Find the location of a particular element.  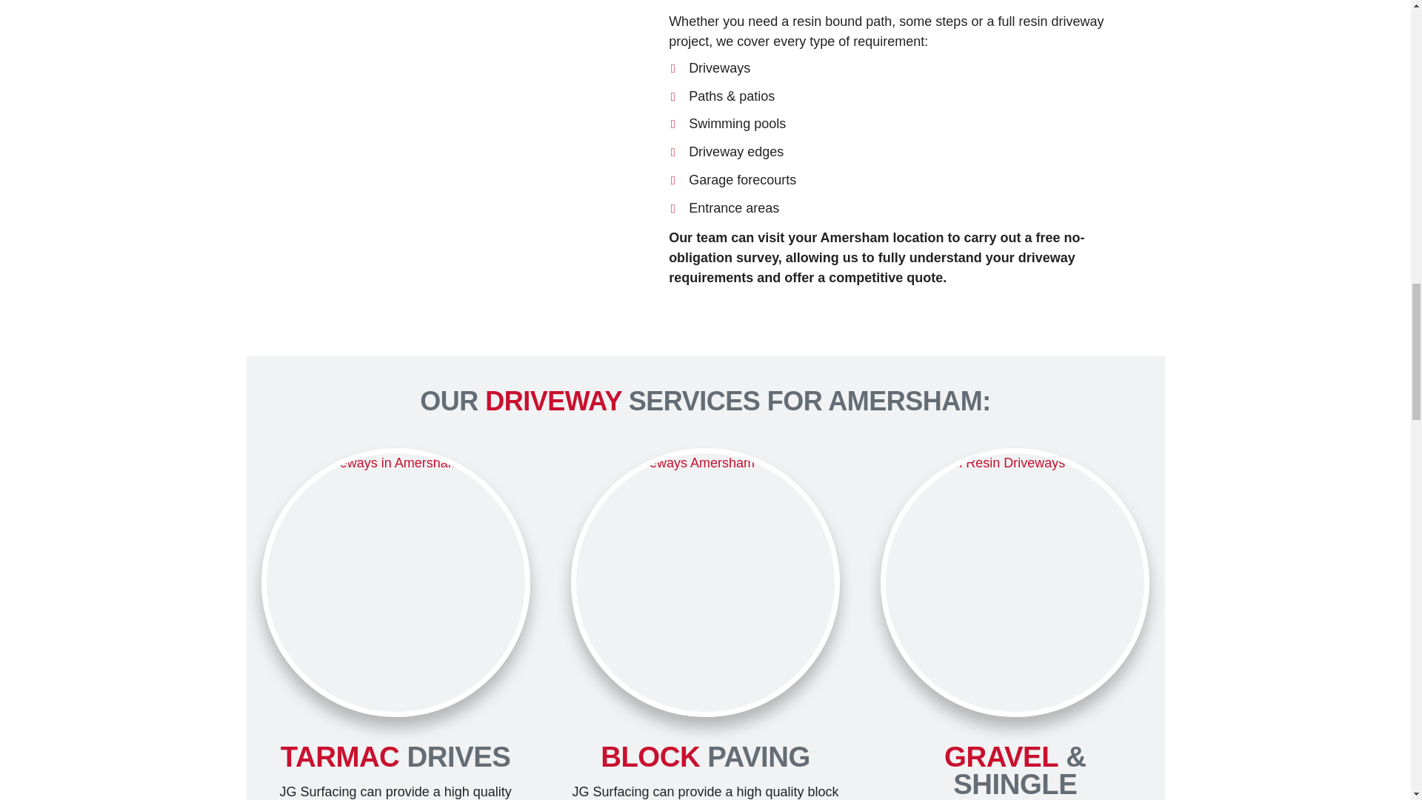

Block Paving is located at coordinates (705, 582).